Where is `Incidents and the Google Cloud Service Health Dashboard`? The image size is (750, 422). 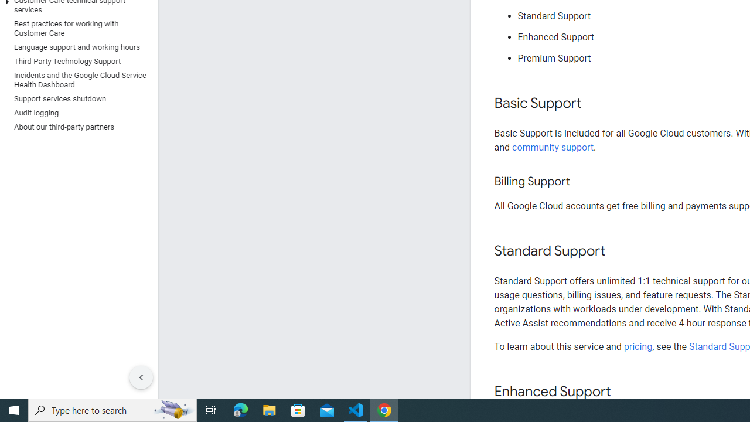
Incidents and the Google Cloud Service Health Dashboard is located at coordinates (76, 80).